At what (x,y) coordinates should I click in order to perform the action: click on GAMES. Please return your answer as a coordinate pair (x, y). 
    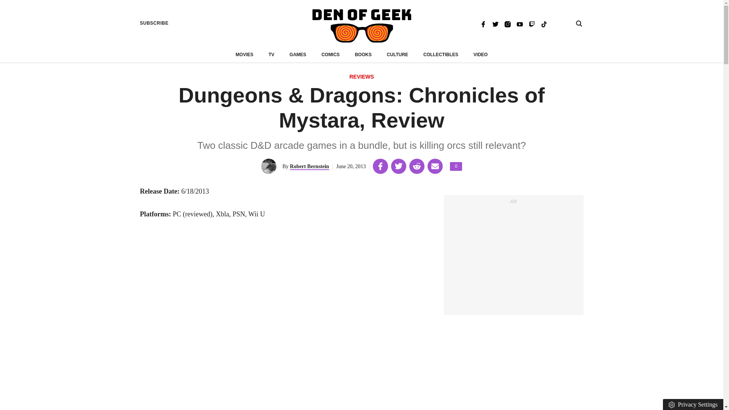
    Looking at the image, I should click on (298, 55).